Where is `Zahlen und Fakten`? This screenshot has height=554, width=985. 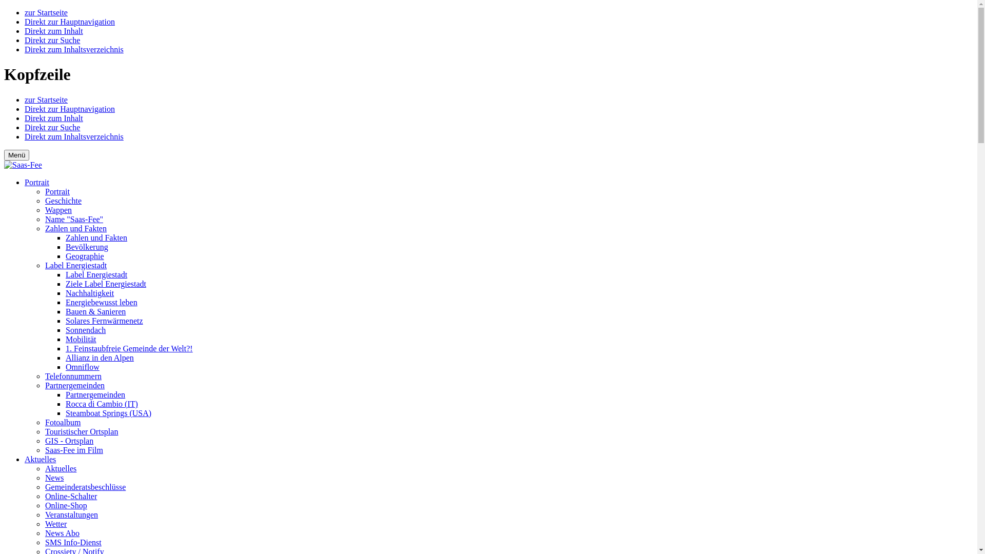
Zahlen und Fakten is located at coordinates (76, 229).